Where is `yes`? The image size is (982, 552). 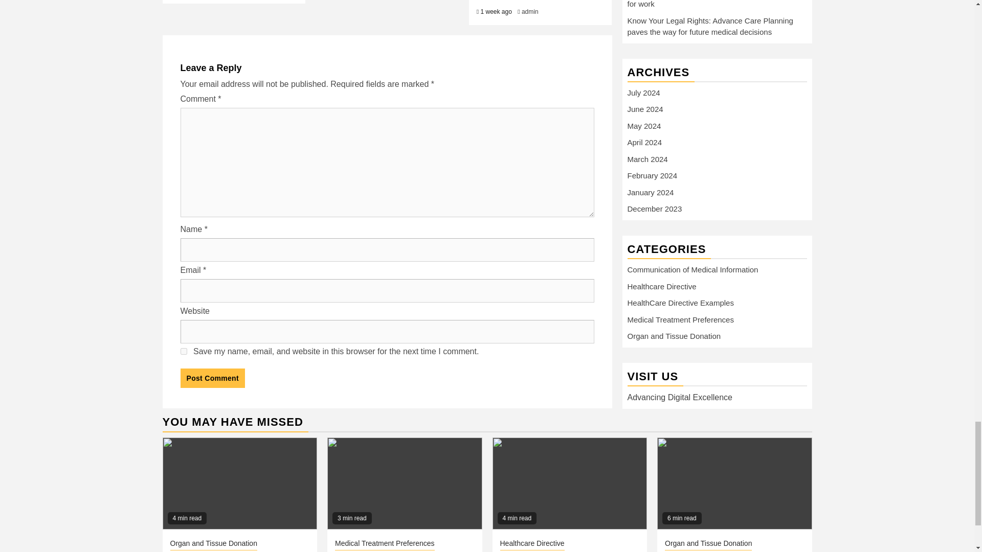
yes is located at coordinates (183, 352).